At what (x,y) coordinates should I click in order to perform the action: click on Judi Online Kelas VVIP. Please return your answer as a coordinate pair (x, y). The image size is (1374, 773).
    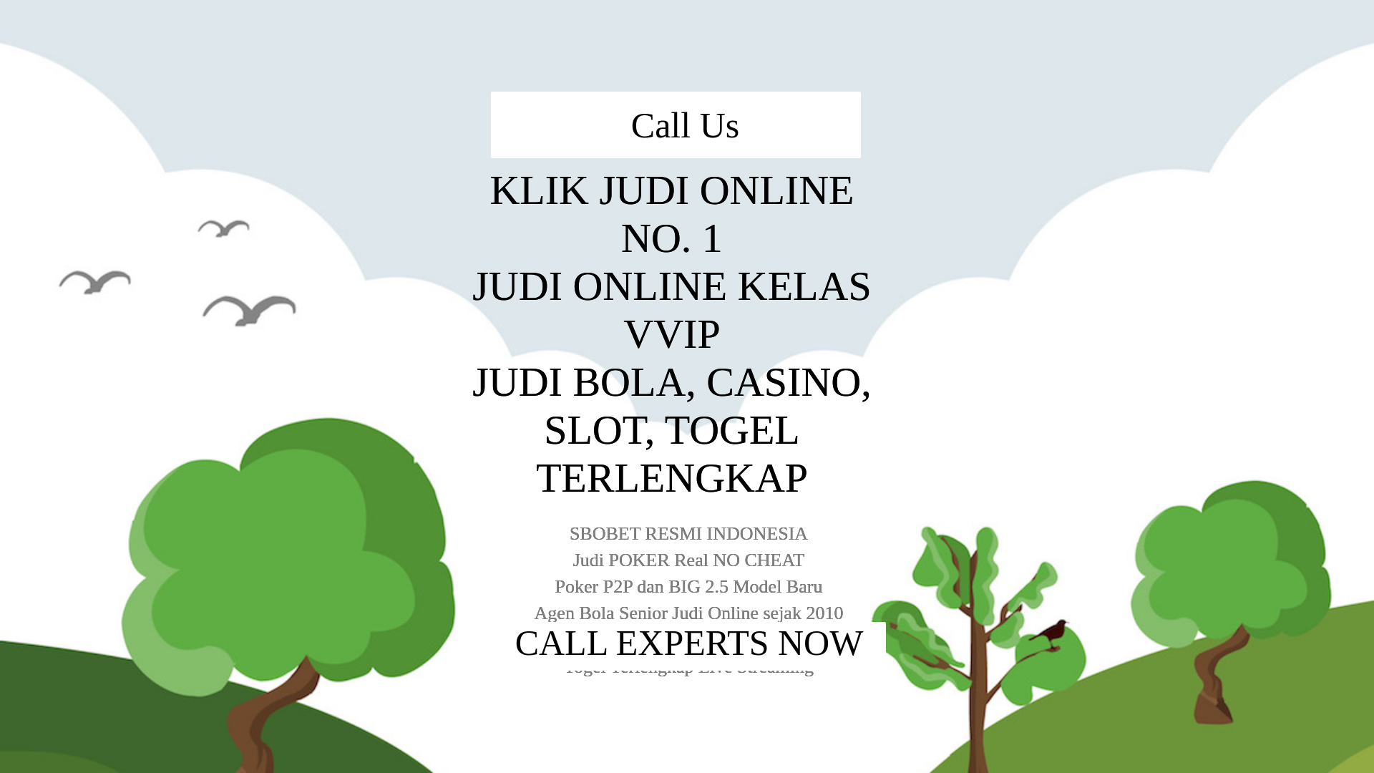
    Looking at the image, I should click on (687, 291).